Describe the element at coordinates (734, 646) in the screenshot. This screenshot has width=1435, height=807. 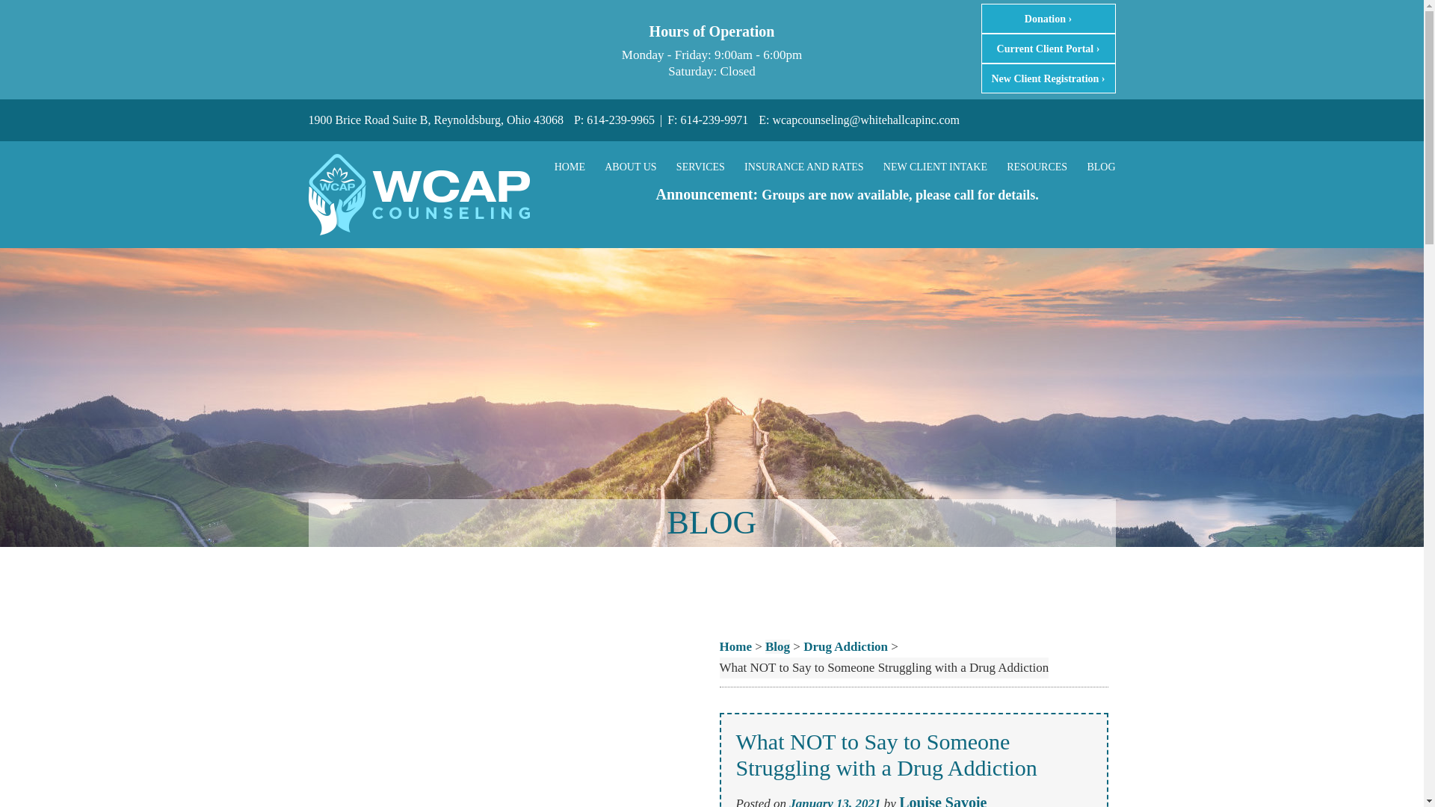
I see `Go to Home` at that location.